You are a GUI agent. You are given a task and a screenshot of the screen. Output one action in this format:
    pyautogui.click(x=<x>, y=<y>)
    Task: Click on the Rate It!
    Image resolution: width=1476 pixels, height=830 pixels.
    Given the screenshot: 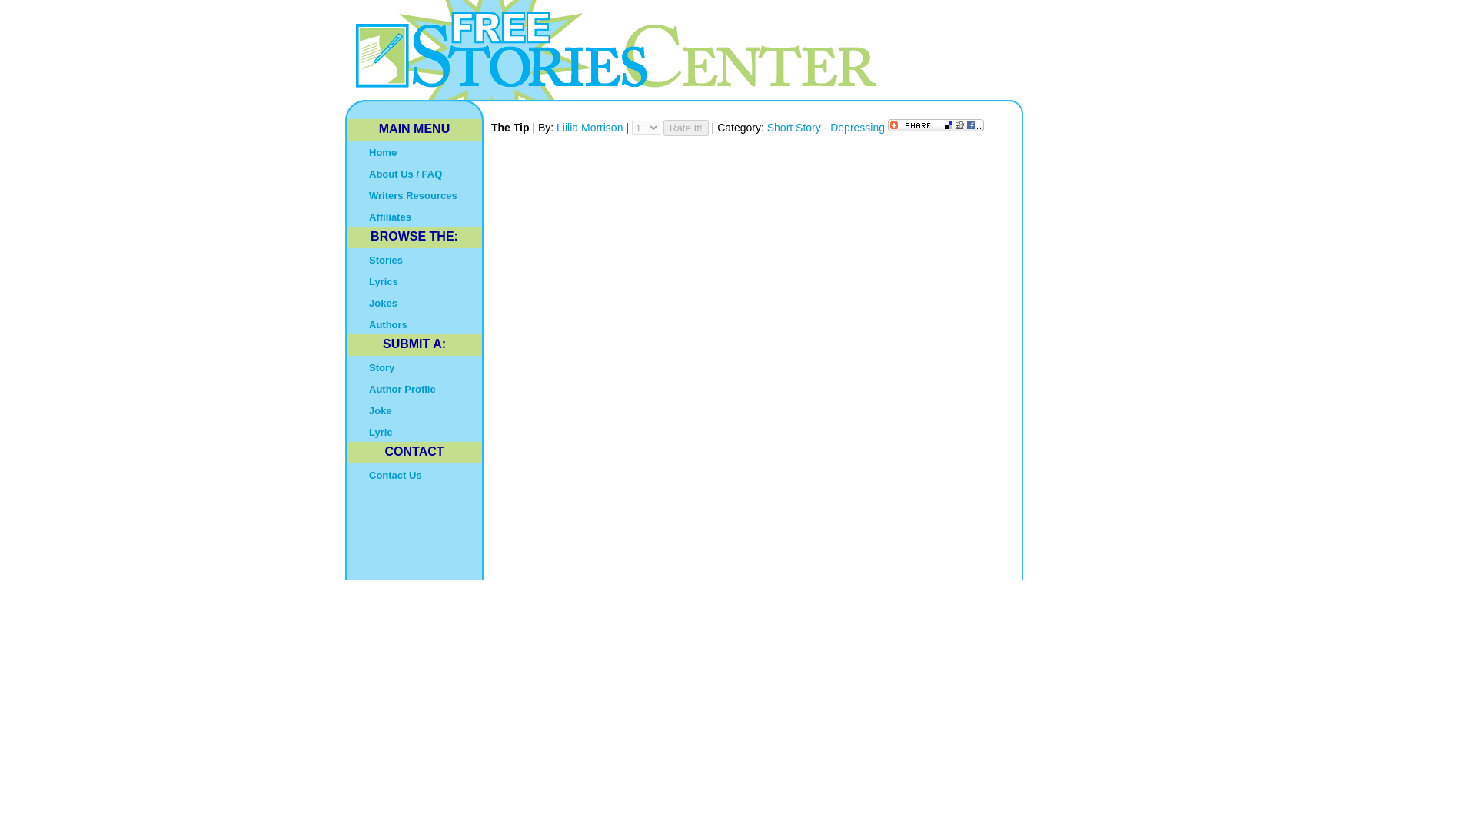 What is the action you would take?
    pyautogui.click(x=686, y=128)
    